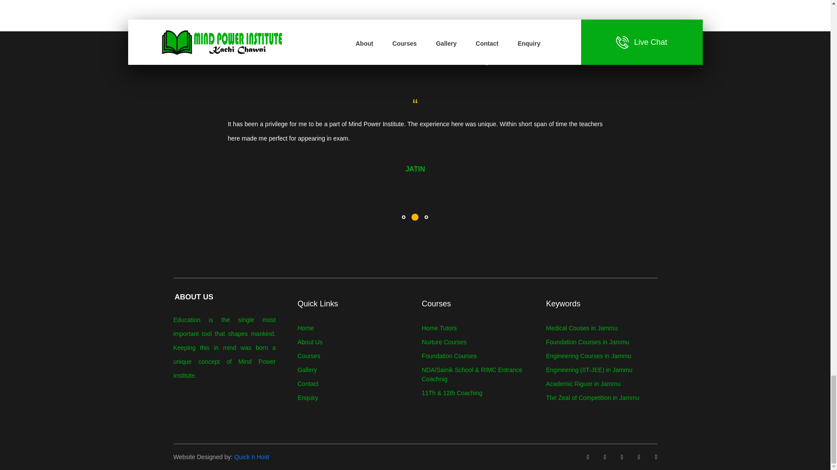 The width and height of the screenshot is (837, 470). I want to click on Courses, so click(308, 356).